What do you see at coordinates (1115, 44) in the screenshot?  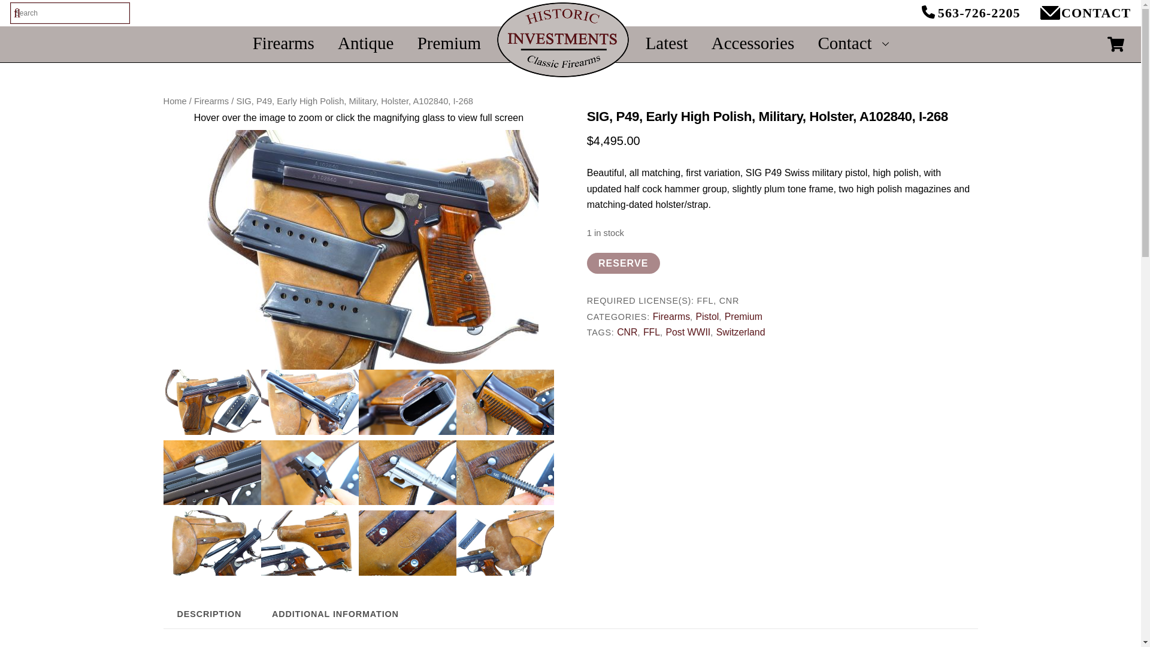 I see `Cart` at bounding box center [1115, 44].